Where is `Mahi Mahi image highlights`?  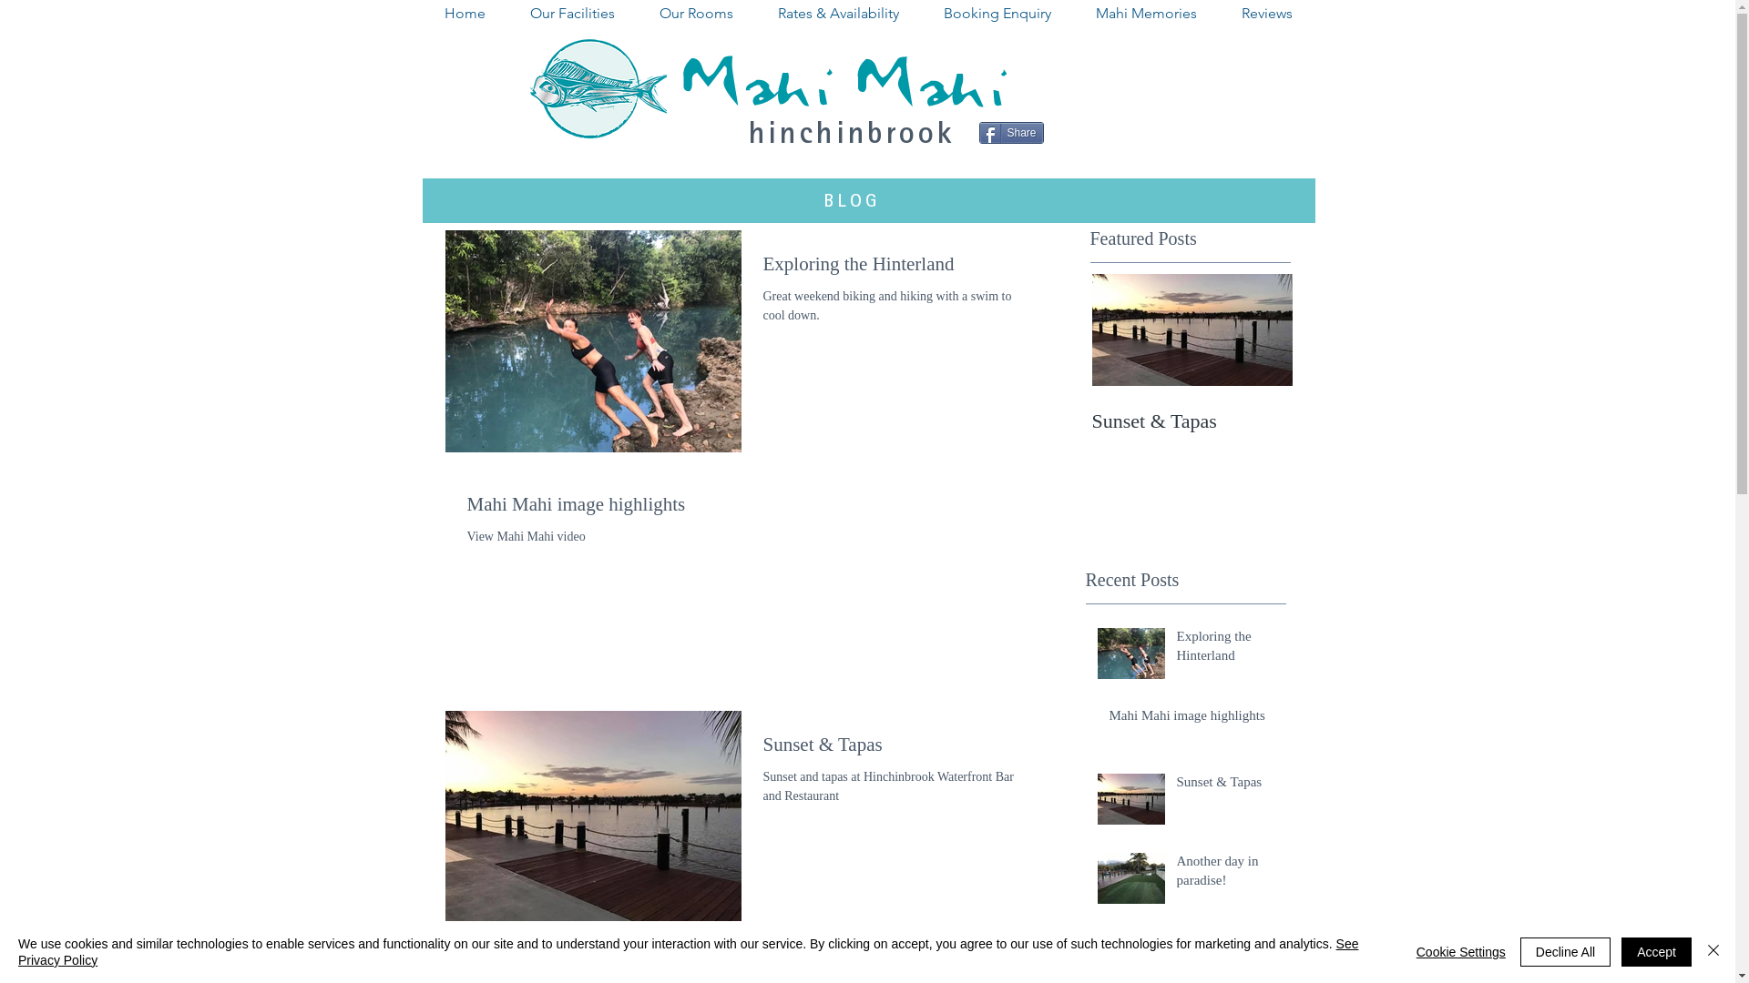 Mahi Mahi image highlights is located at coordinates (1192, 719).